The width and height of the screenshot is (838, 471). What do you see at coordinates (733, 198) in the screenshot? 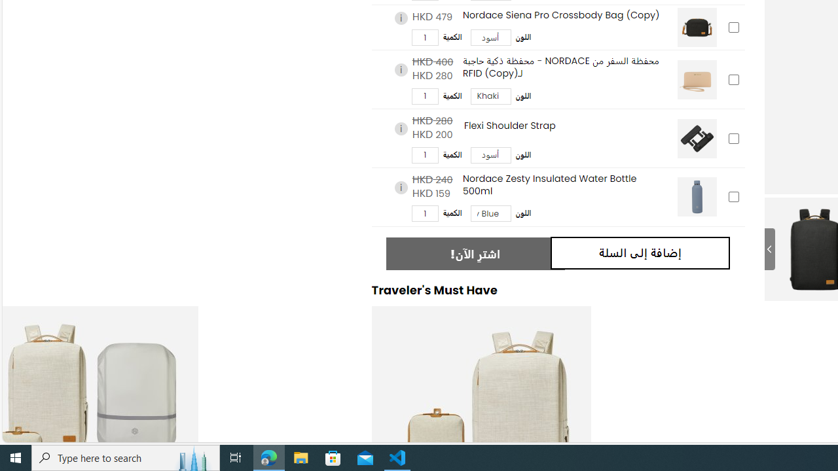
I see `Add this product to cart` at bounding box center [733, 198].